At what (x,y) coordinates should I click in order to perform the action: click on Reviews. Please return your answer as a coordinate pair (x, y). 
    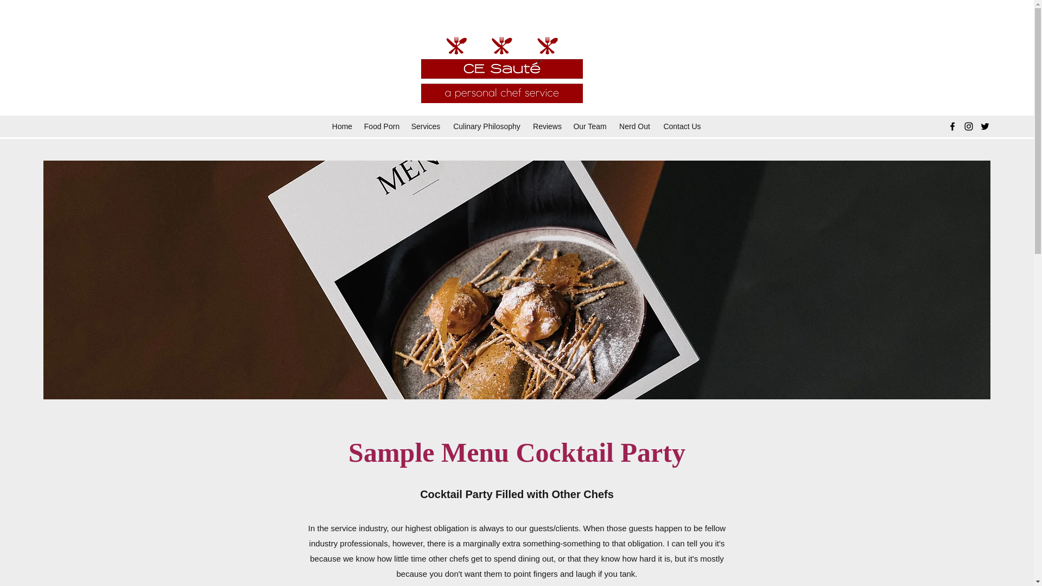
    Looking at the image, I should click on (547, 126).